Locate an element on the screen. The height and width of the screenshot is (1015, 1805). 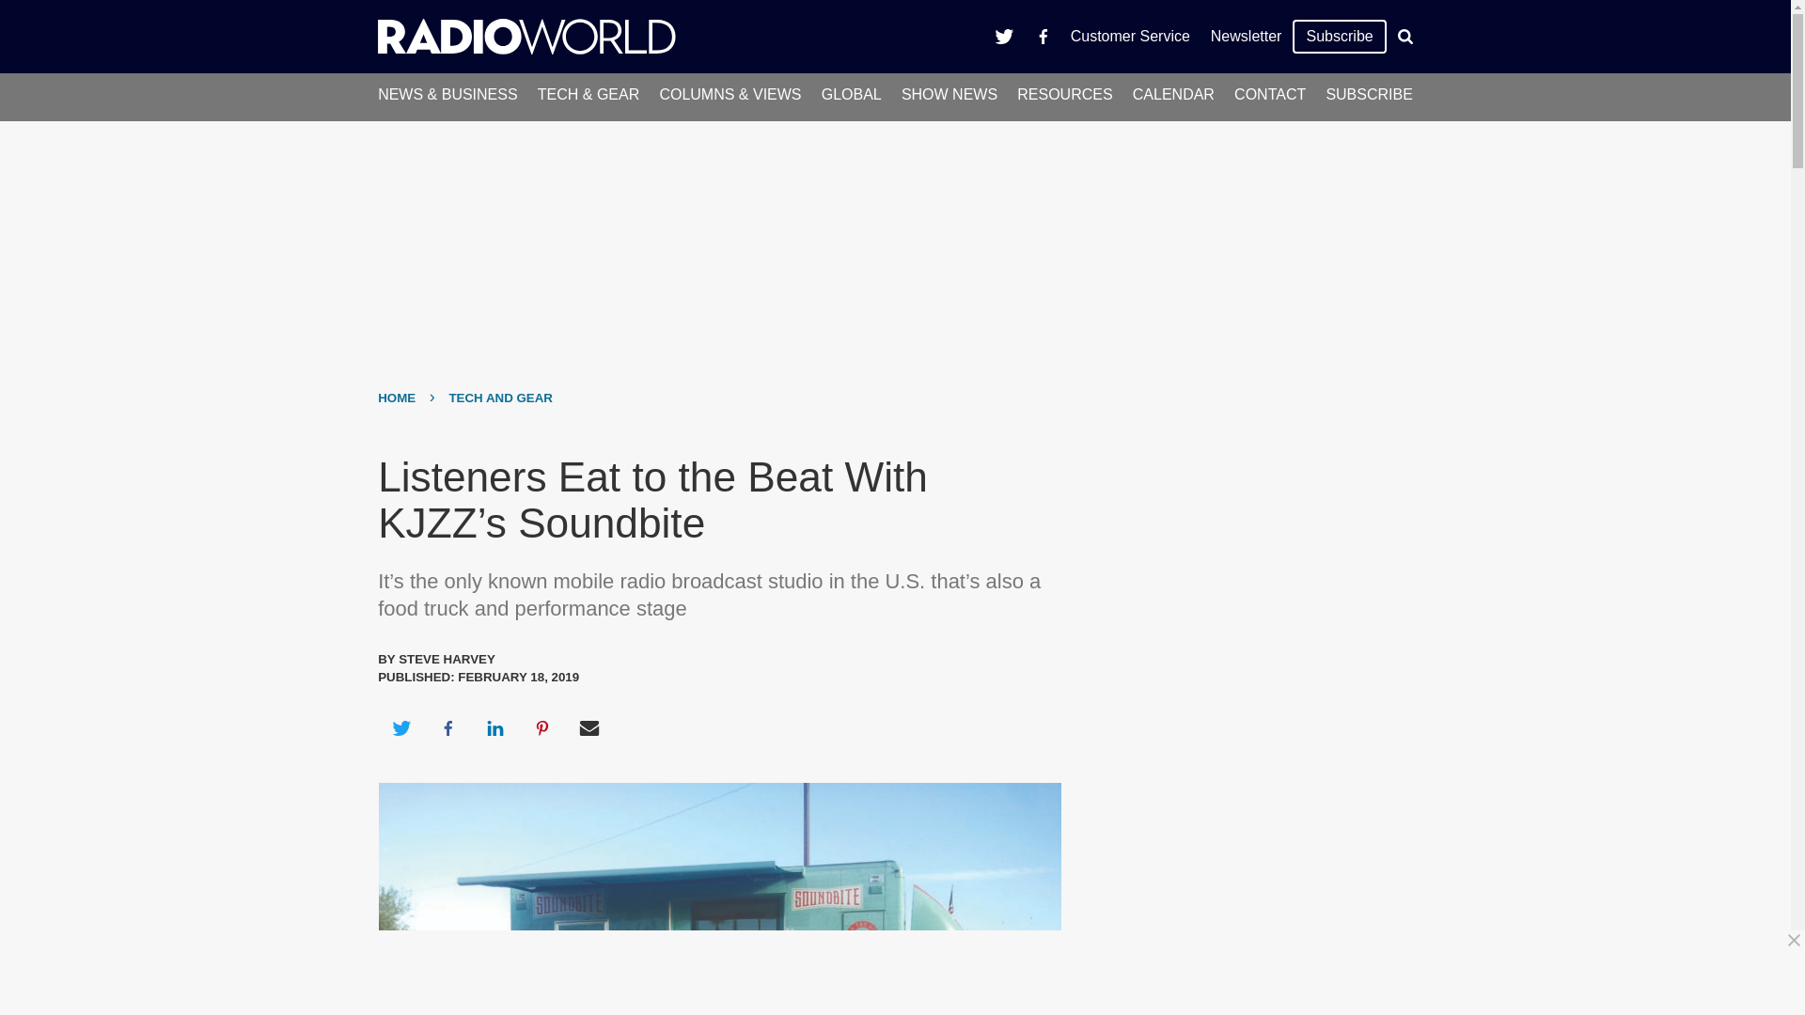
Advertisement is located at coordinates (1247, 827).